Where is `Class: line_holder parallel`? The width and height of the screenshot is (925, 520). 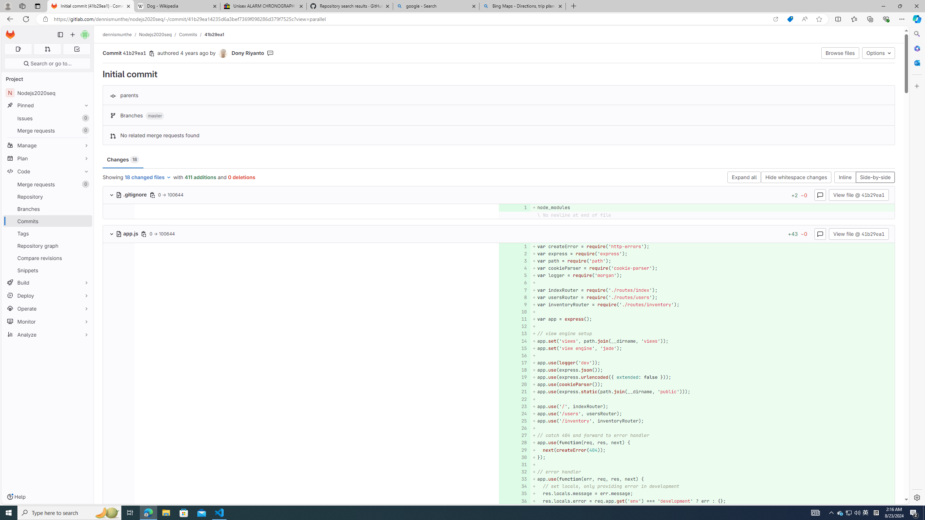 Class: line_holder parallel is located at coordinates (499, 501).